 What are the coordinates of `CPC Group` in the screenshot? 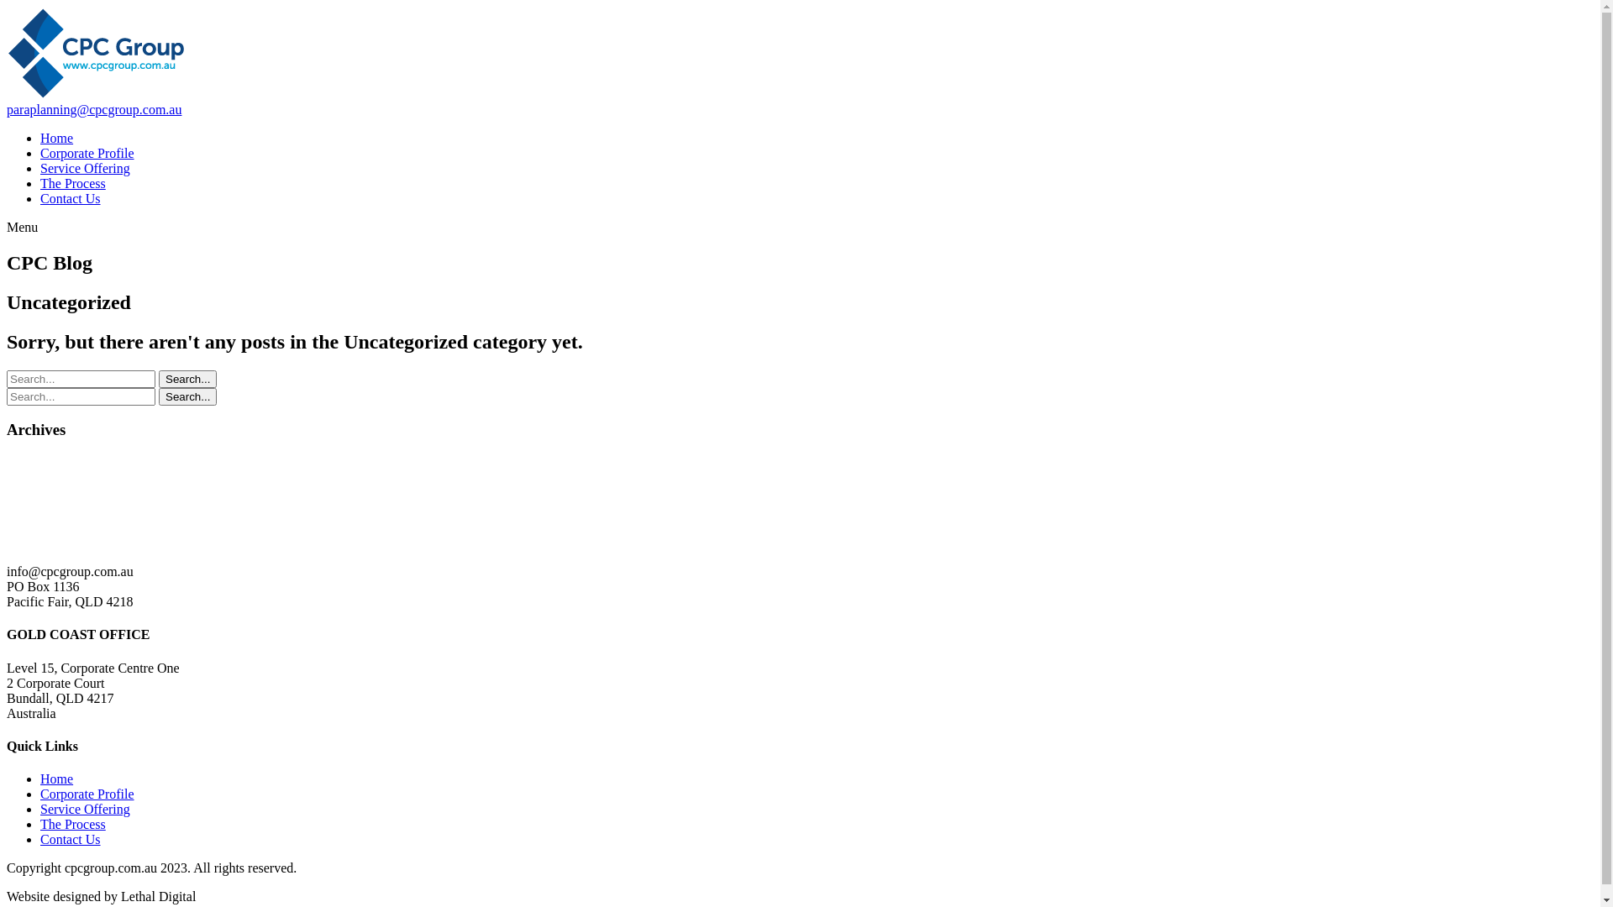 It's located at (97, 543).